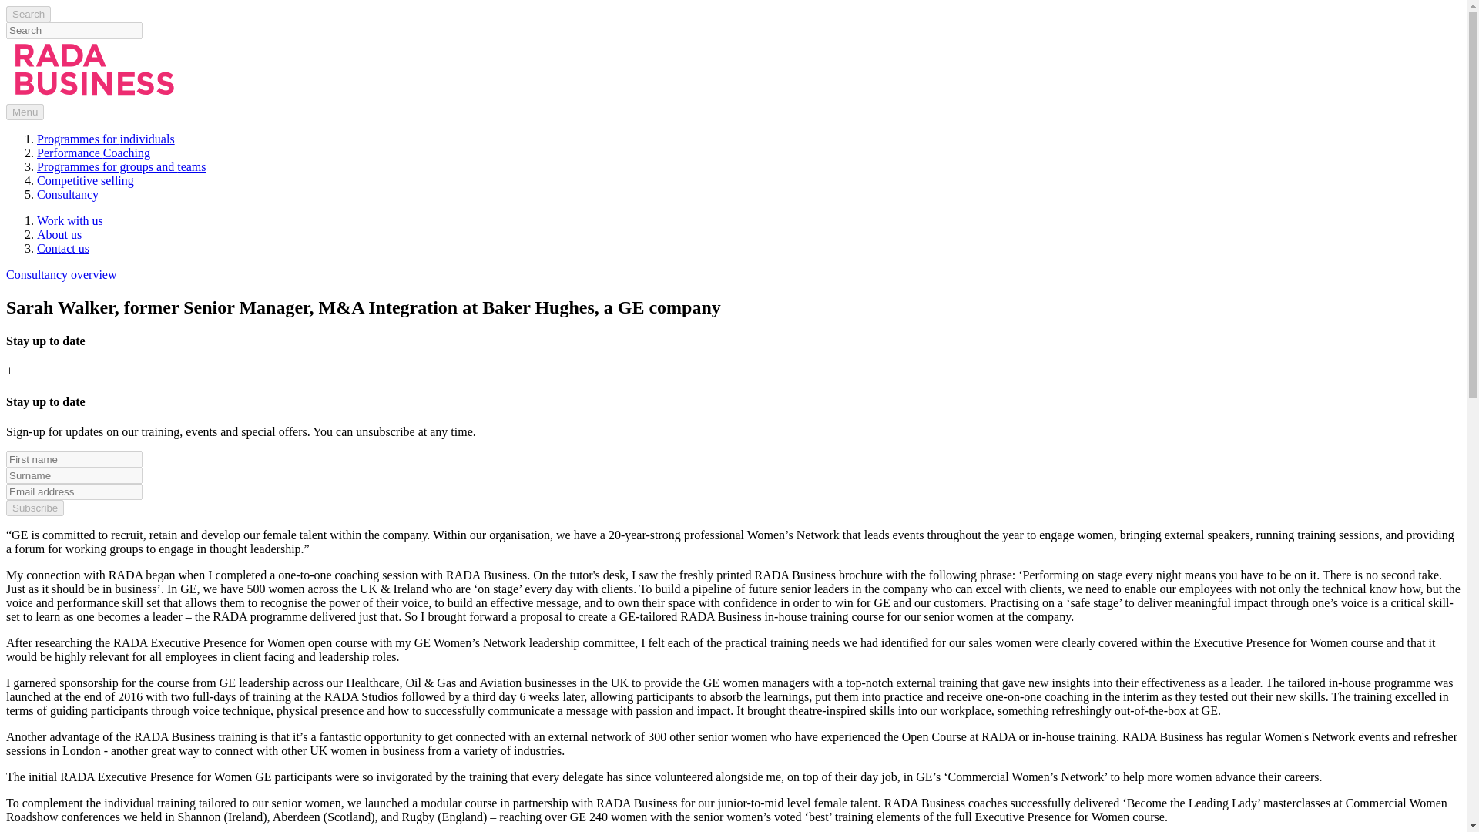  What do you see at coordinates (61, 274) in the screenshot?
I see `Consultancy overview` at bounding box center [61, 274].